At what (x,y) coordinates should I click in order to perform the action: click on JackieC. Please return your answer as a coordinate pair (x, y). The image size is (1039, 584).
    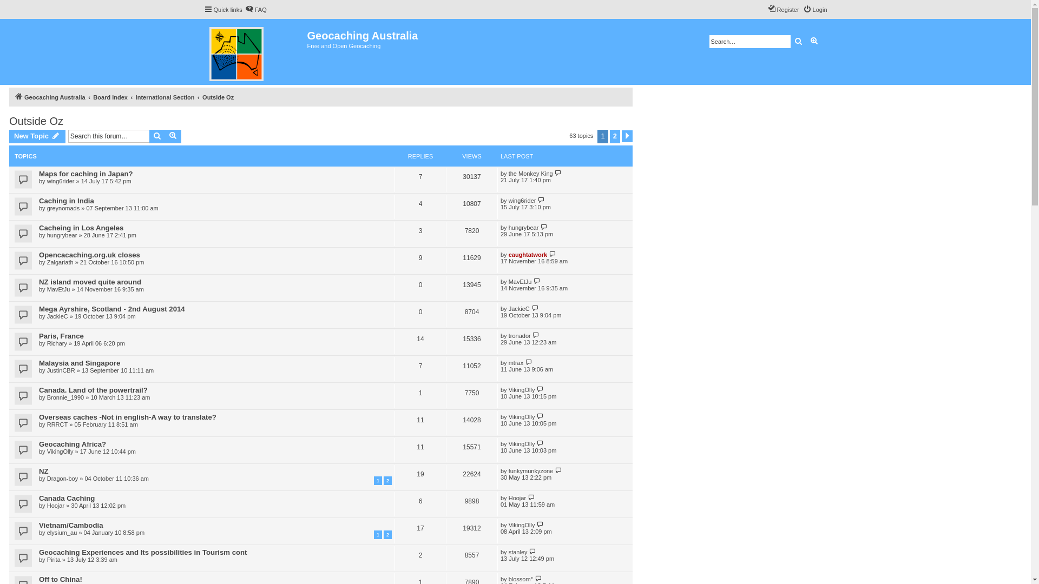
    Looking at the image, I should click on (519, 309).